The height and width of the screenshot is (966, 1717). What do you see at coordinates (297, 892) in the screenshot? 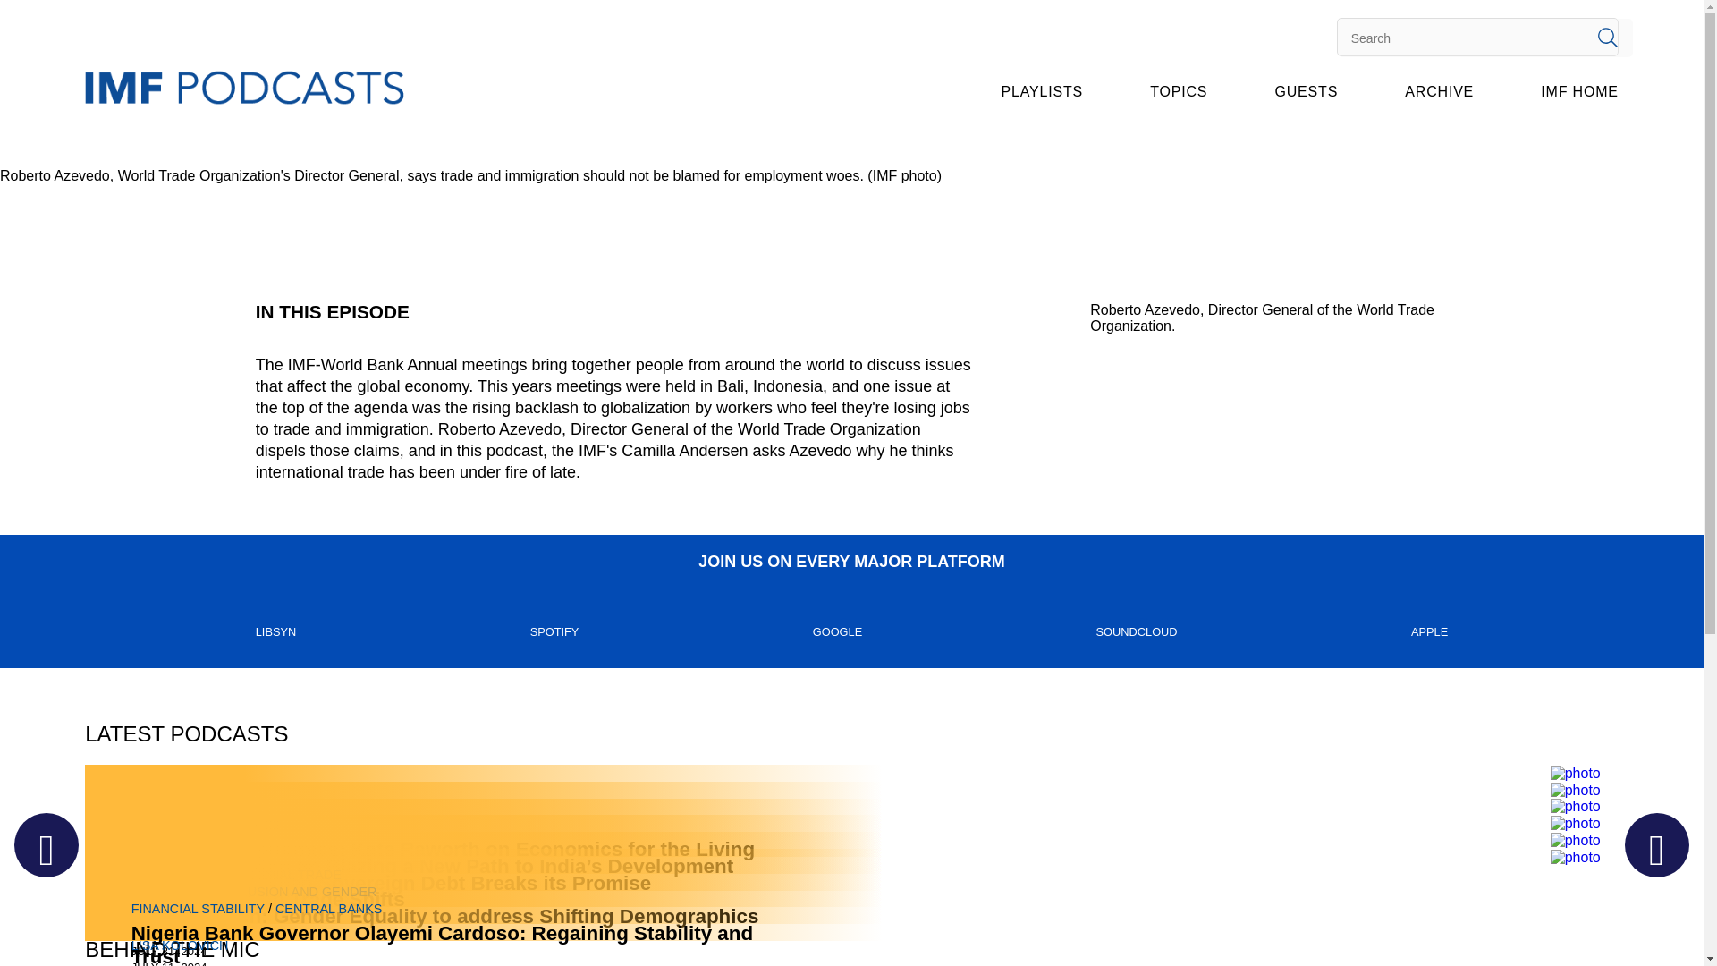
I see `INCLUSION AND GENDER` at bounding box center [297, 892].